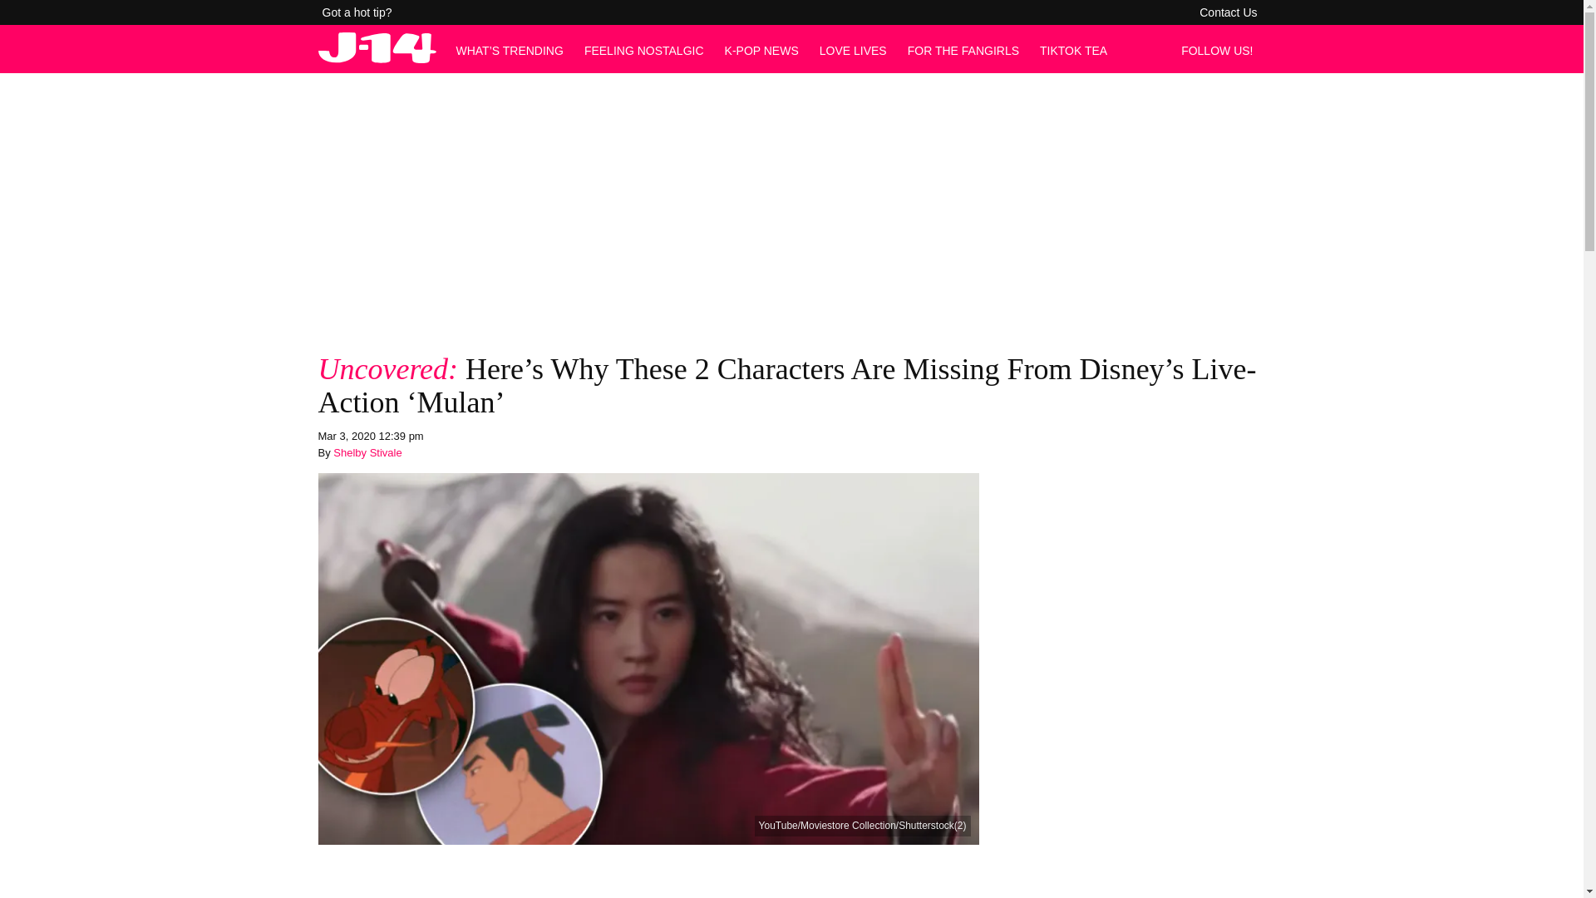  I want to click on Got a hot tip?, so click(357, 12).